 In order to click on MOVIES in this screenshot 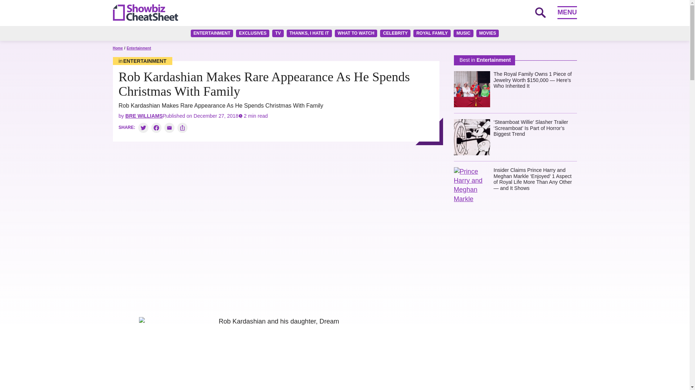, I will do `click(487, 33)`.